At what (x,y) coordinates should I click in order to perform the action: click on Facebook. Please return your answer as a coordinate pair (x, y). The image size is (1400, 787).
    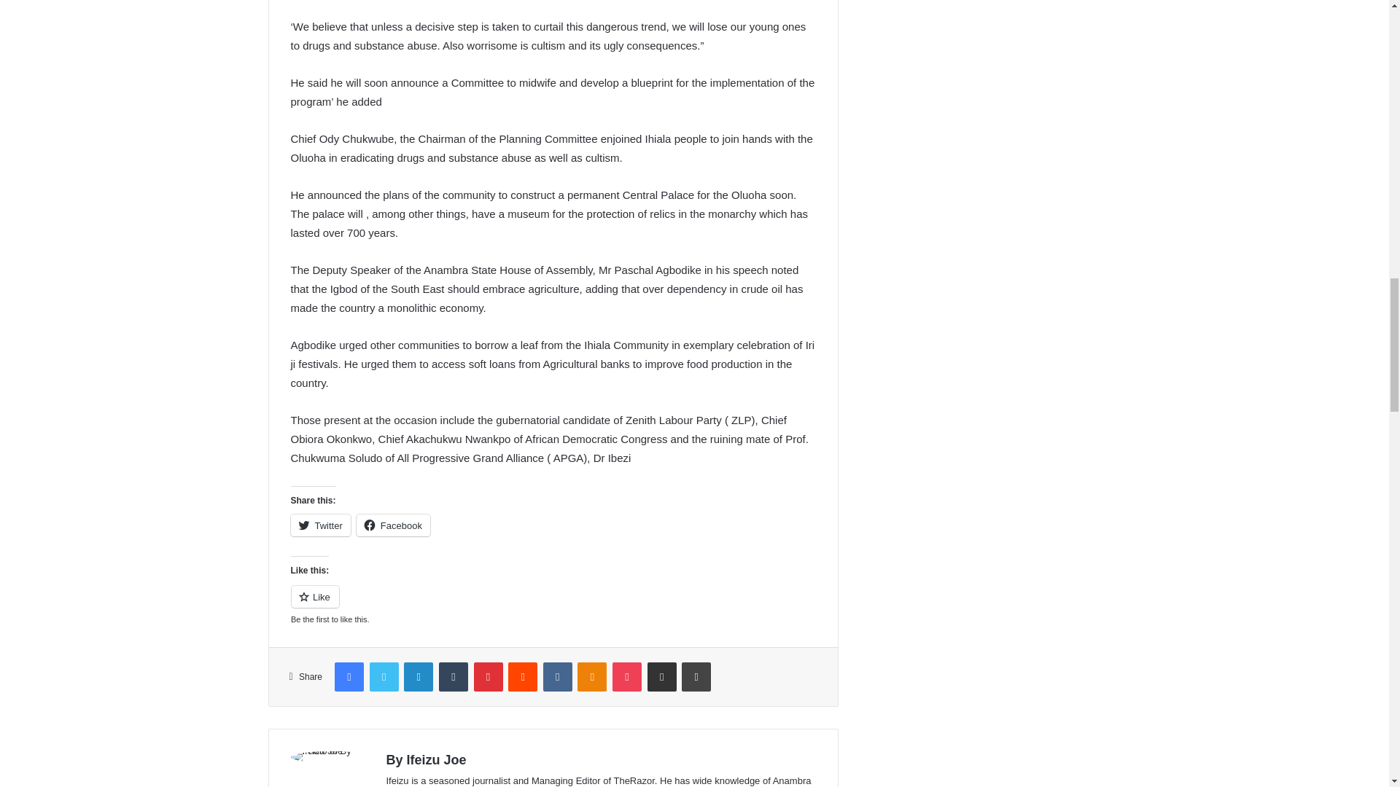
    Looking at the image, I should click on (393, 525).